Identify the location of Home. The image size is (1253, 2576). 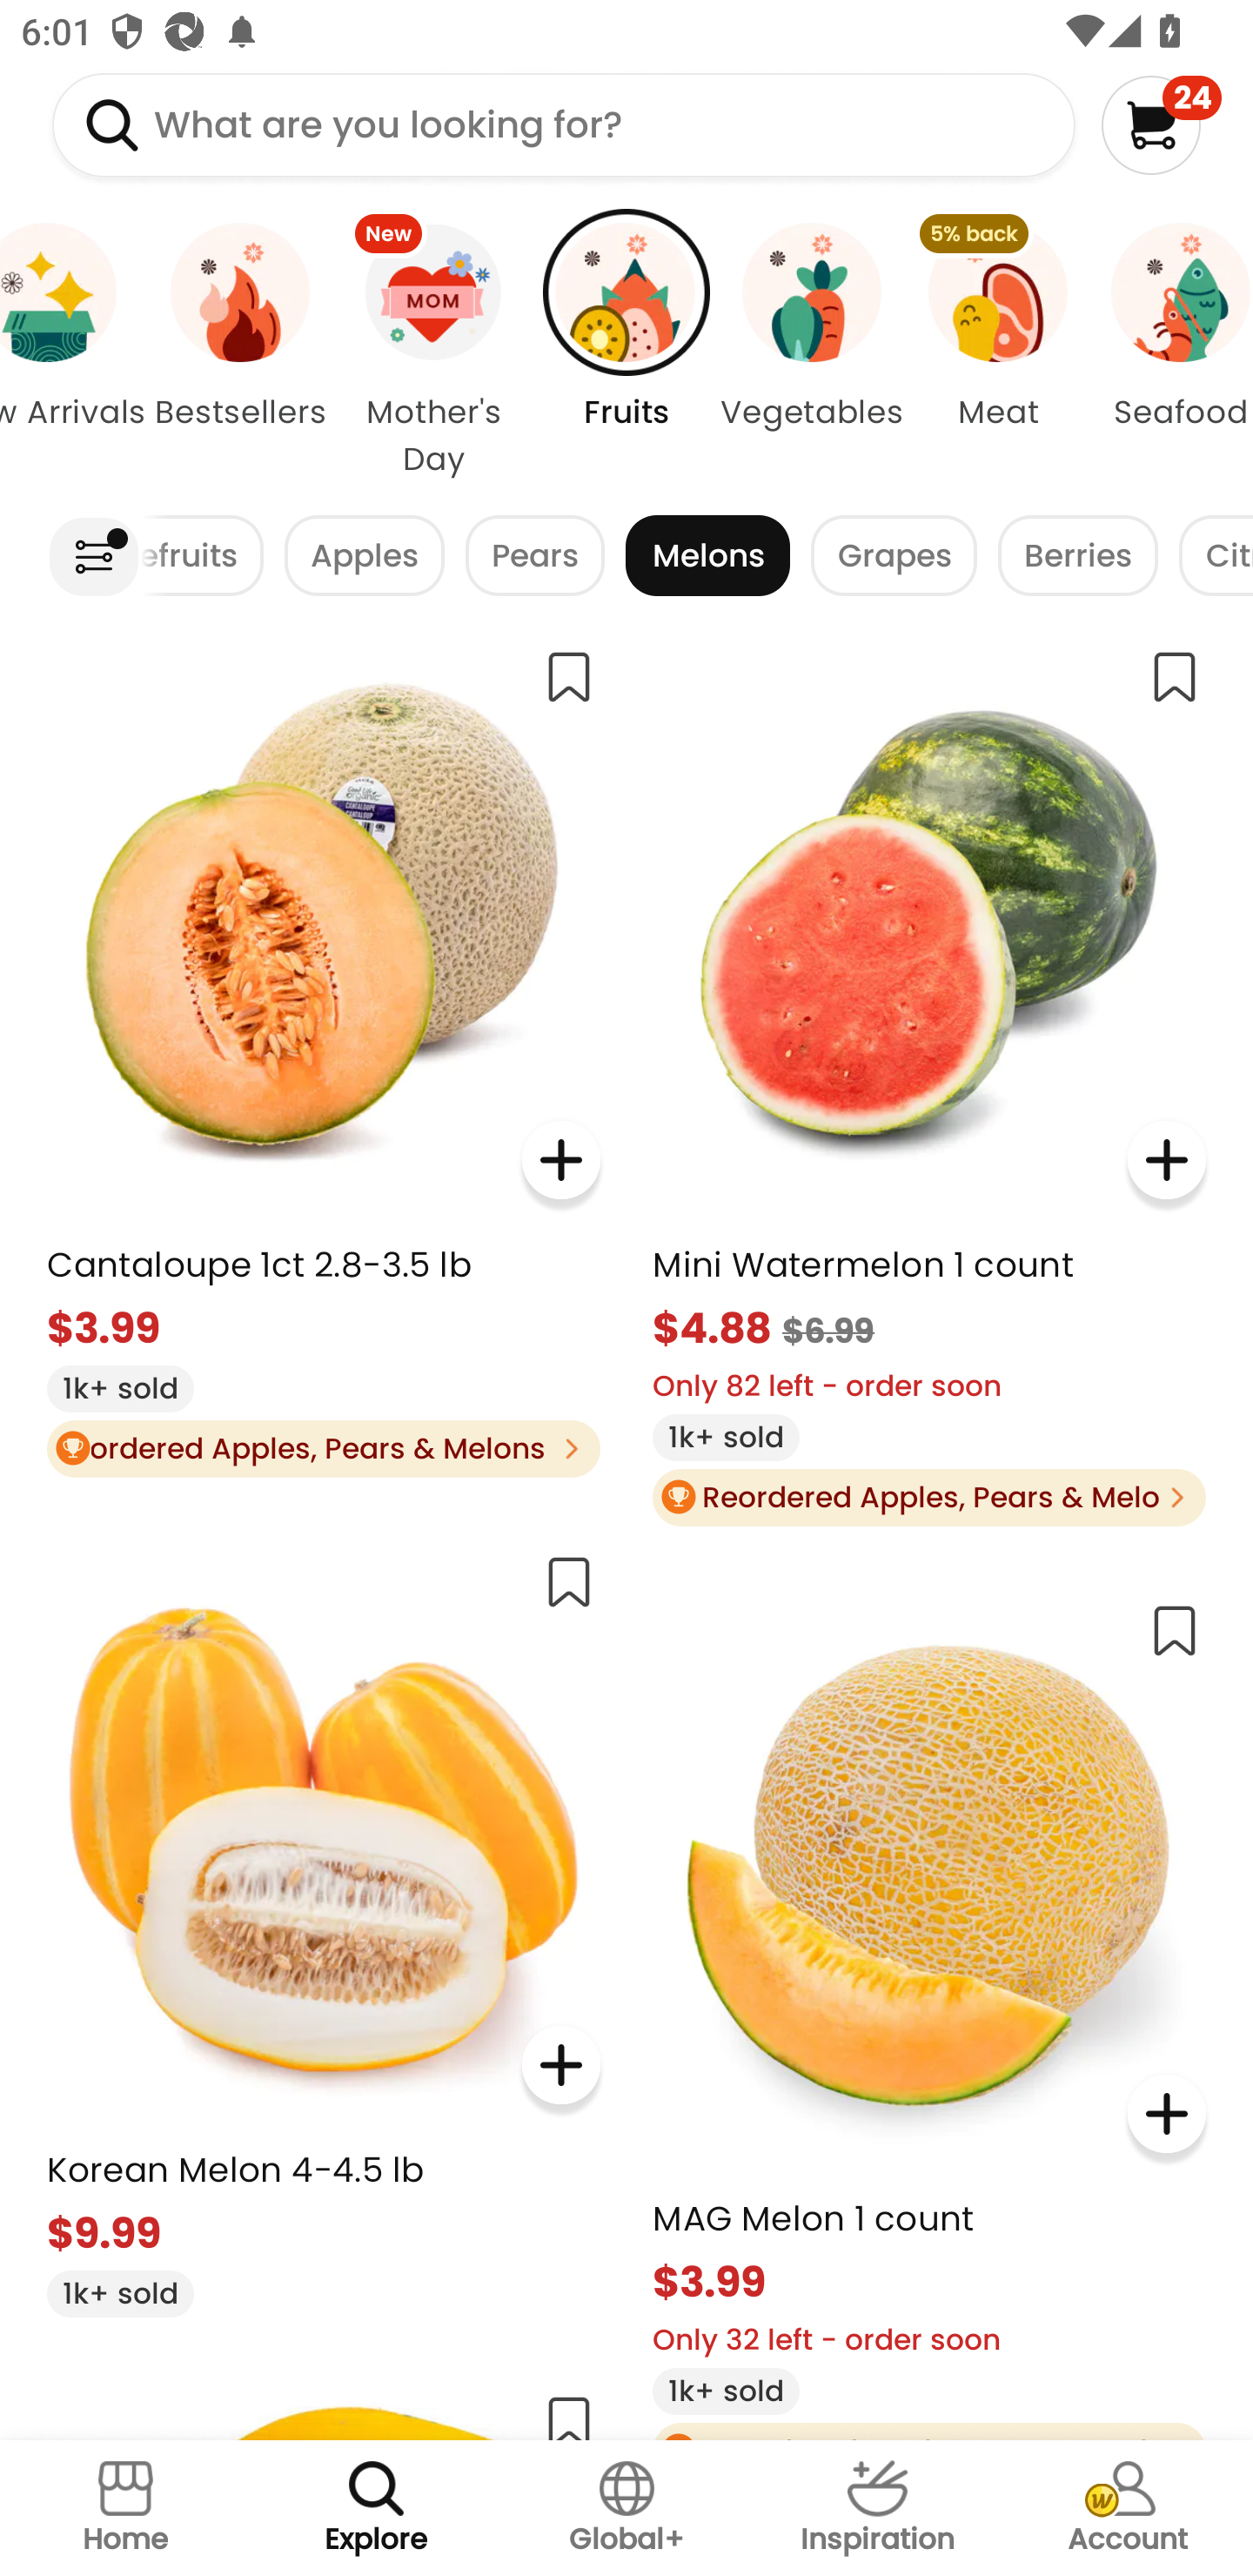
(125, 2508).